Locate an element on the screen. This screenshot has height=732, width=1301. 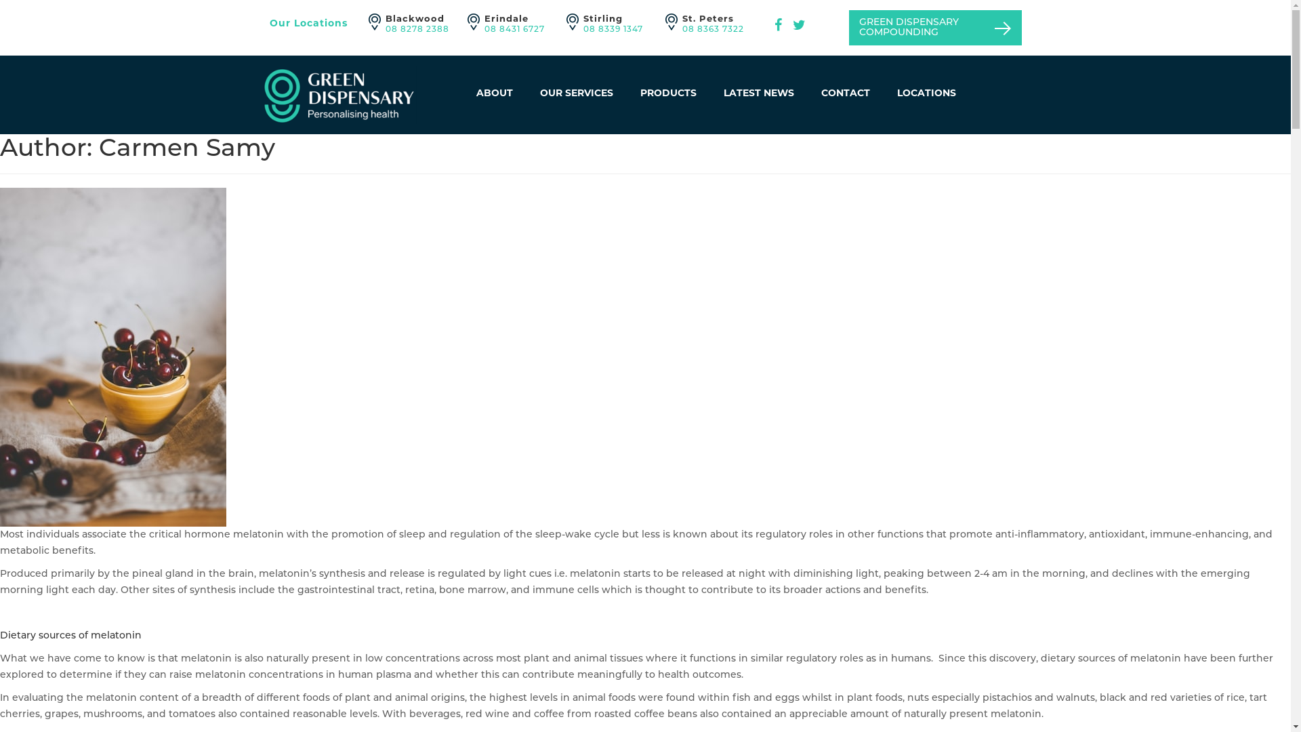
PRODUCTS is located at coordinates (668, 93).